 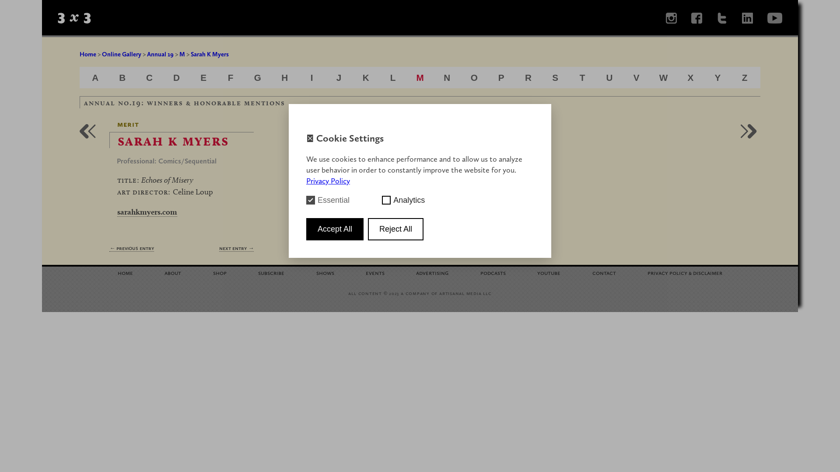 I want to click on contact, so click(x=604, y=273).